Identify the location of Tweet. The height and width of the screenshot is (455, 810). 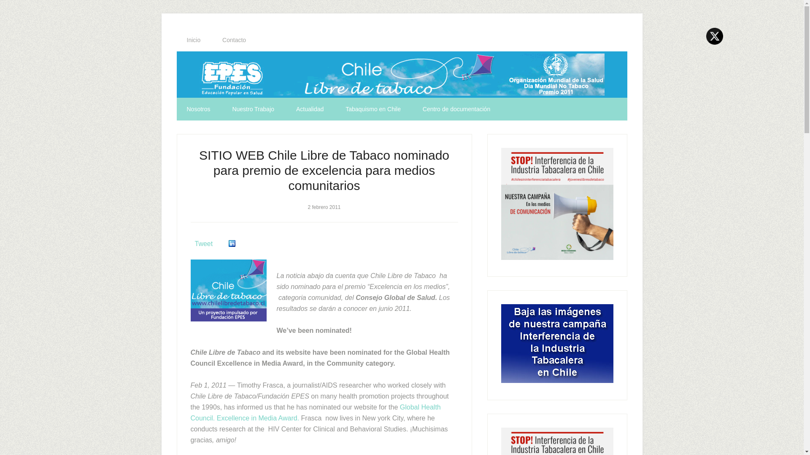
(204, 244).